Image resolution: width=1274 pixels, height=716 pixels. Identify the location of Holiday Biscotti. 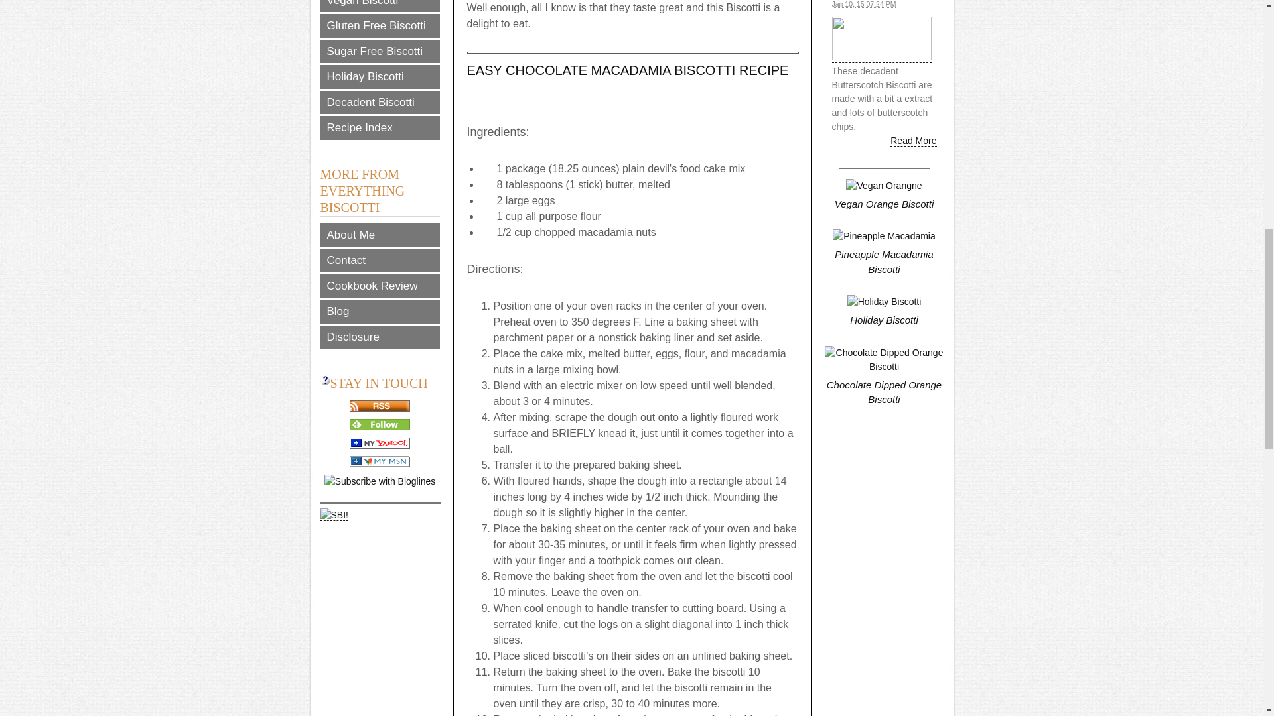
(380, 77).